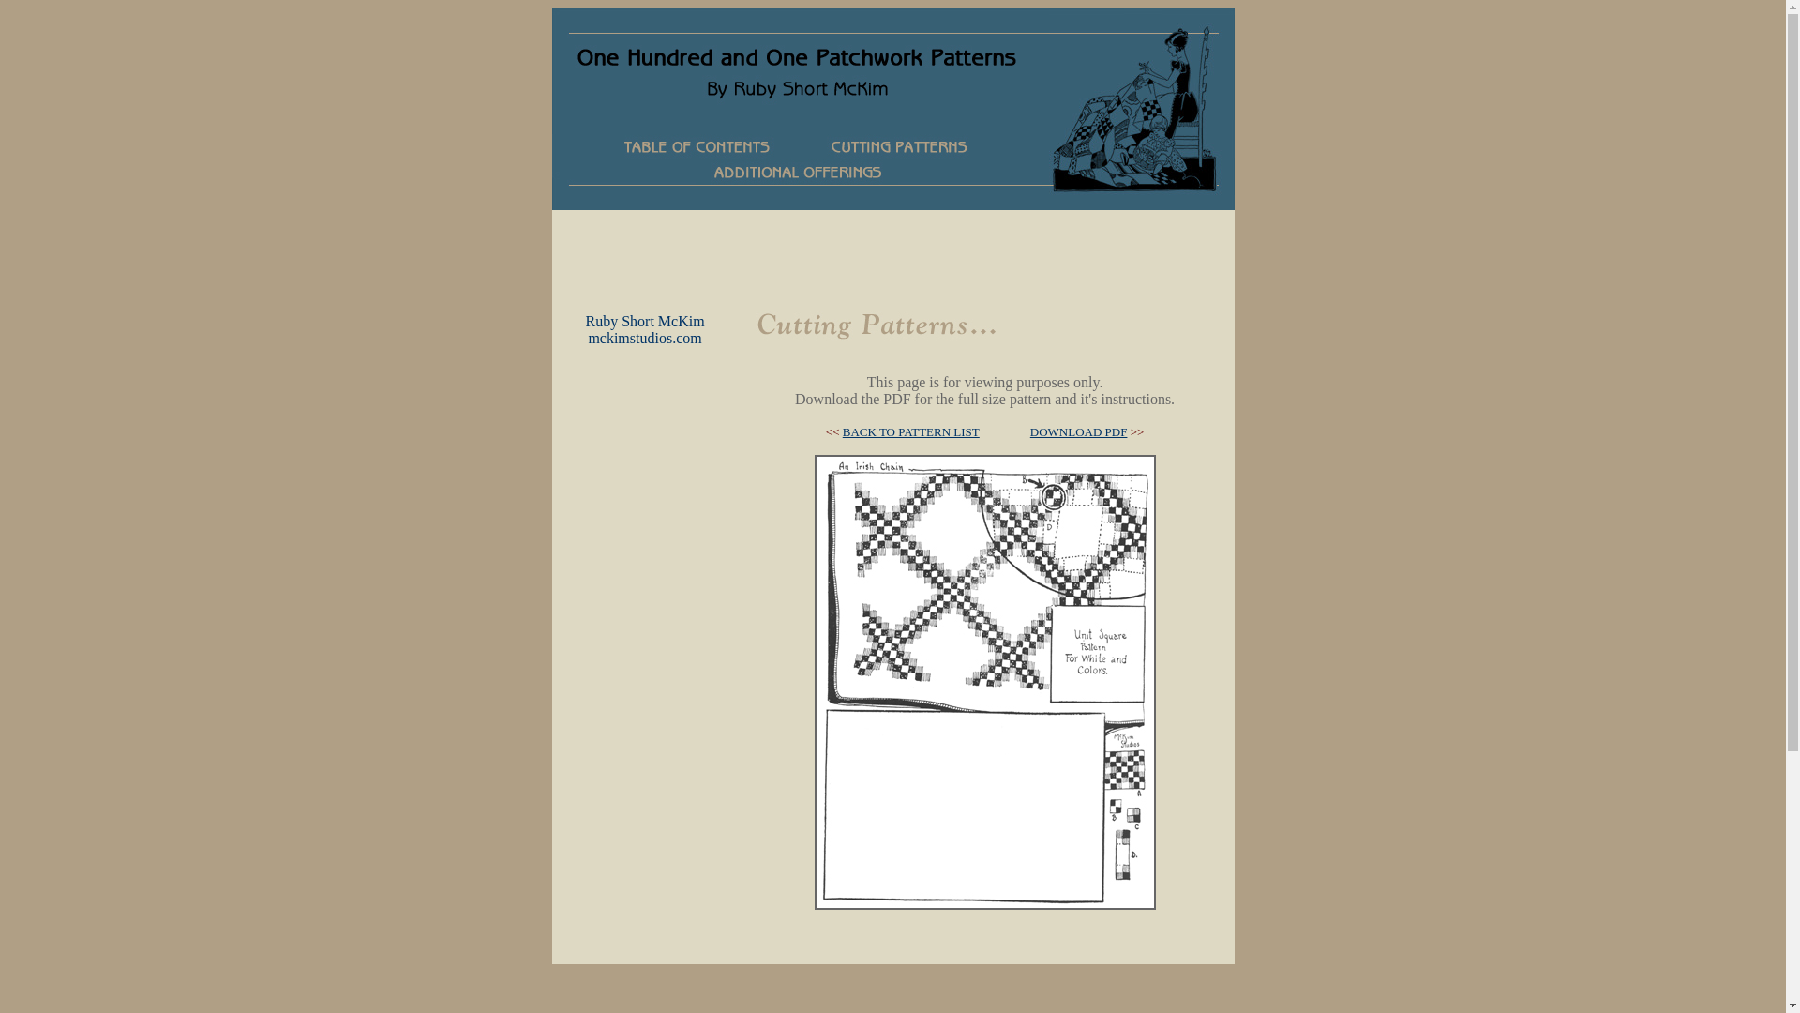 The image size is (1800, 1013). I want to click on Advertisement, so click(892, 252).